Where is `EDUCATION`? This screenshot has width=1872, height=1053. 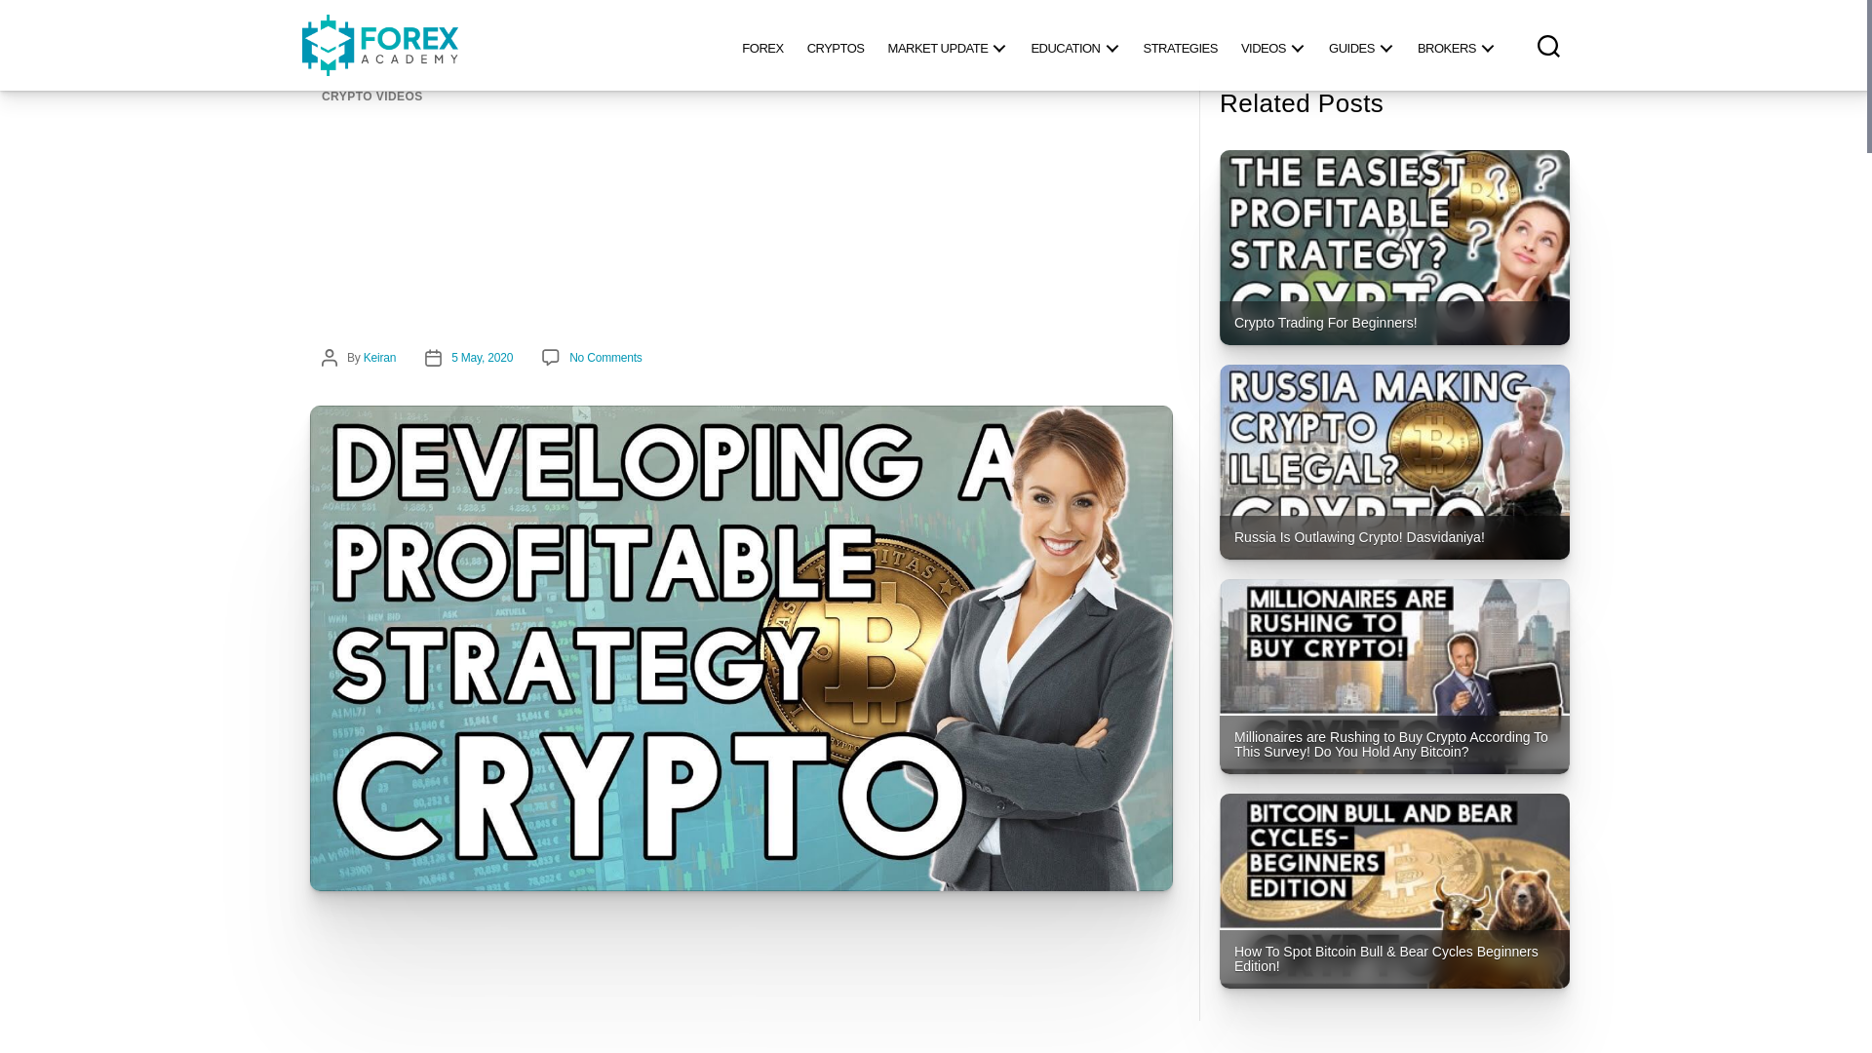 EDUCATION is located at coordinates (1074, 45).